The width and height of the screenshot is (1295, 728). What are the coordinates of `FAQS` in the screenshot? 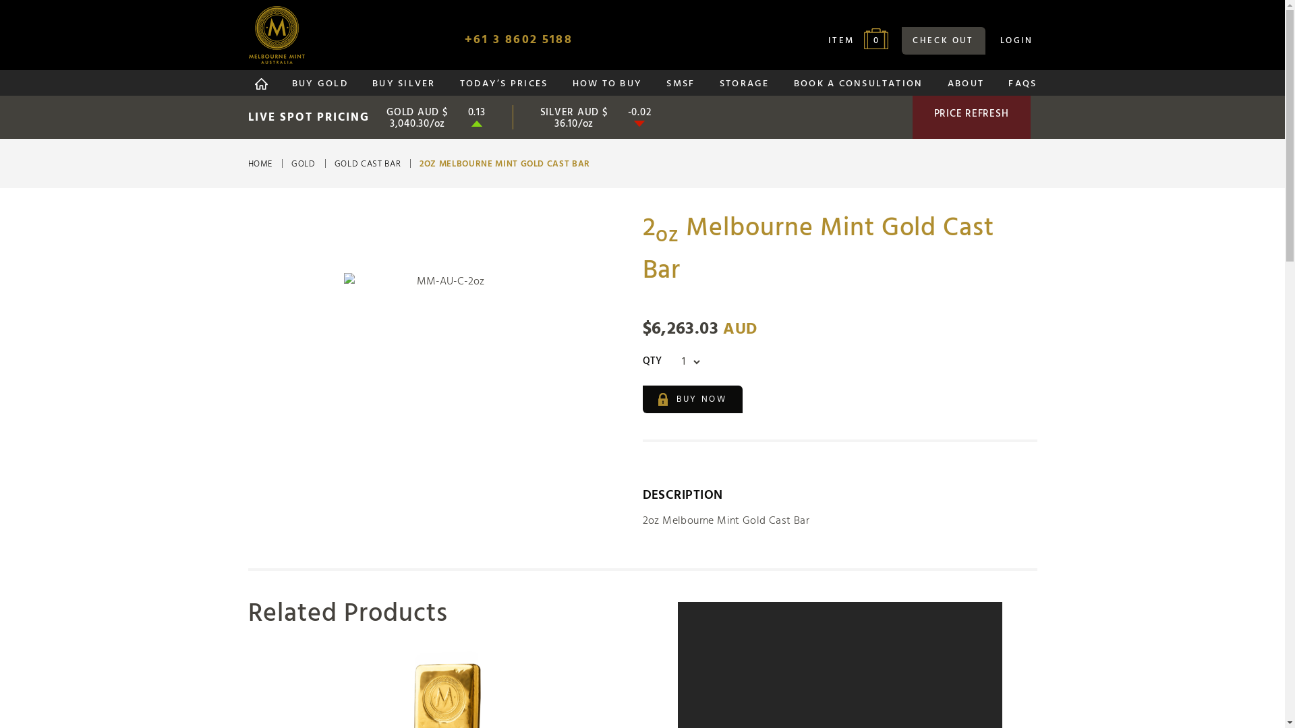 It's located at (1023, 87).